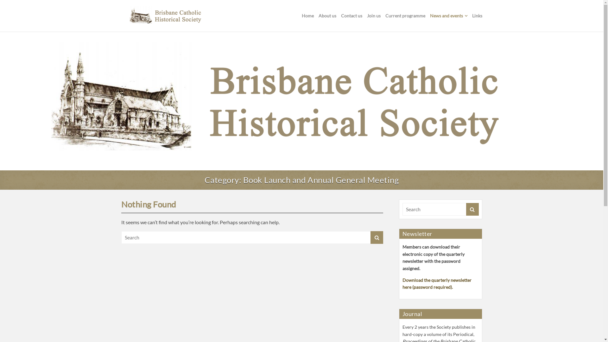 The height and width of the screenshot is (342, 608). Describe the element at coordinates (327, 16) in the screenshot. I see `About us` at that location.